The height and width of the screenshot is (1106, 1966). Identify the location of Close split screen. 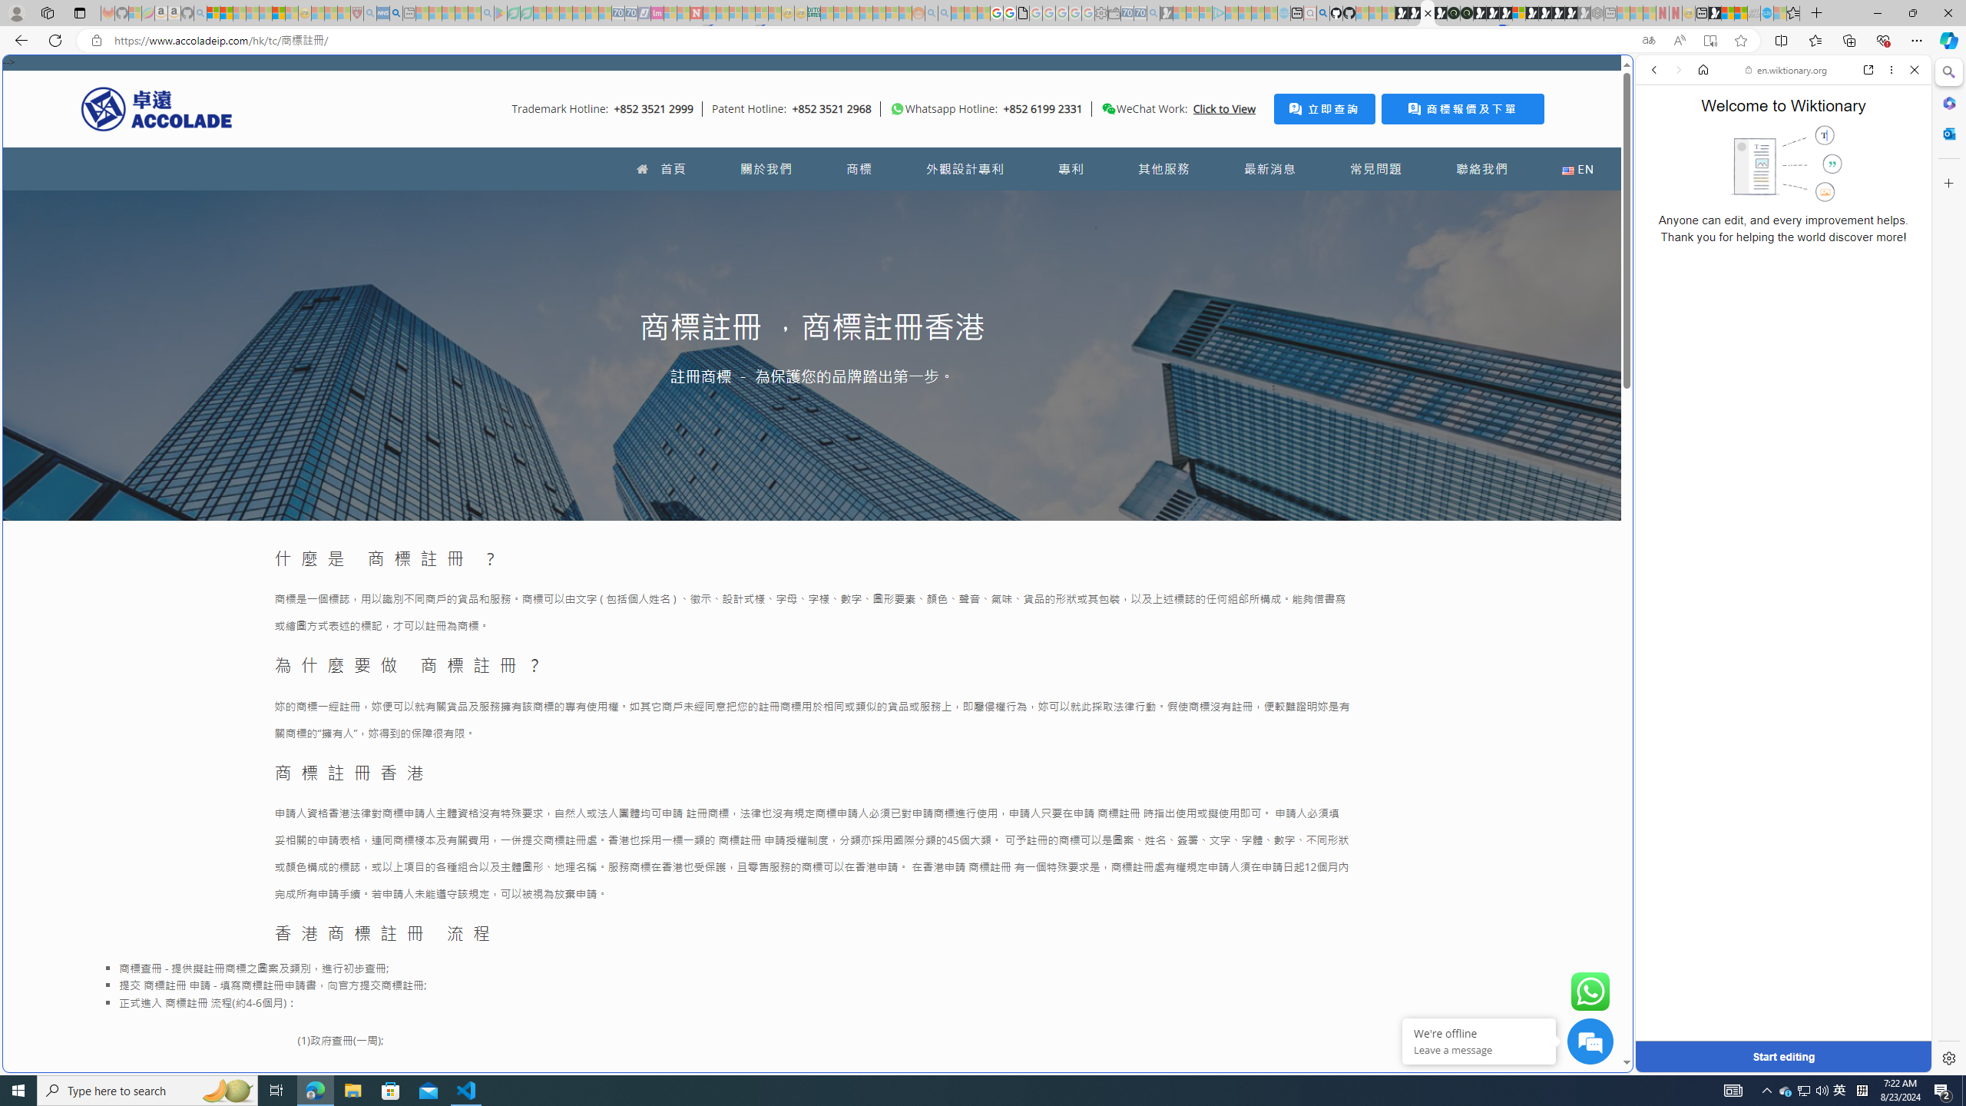
(1631, 78).